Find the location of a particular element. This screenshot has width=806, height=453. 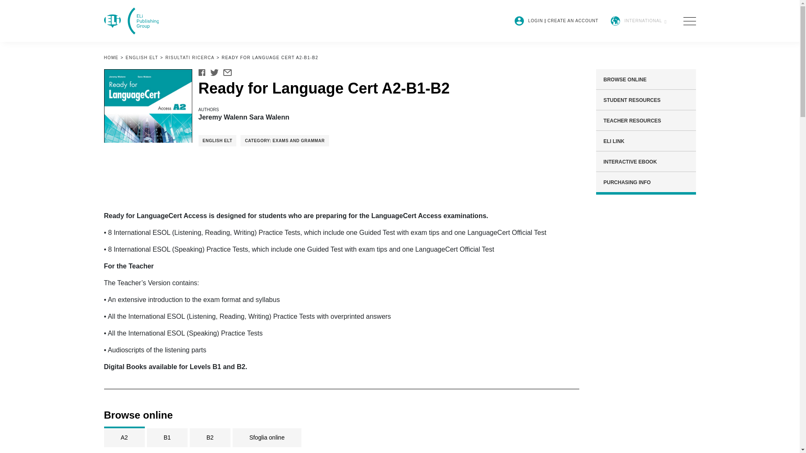

CATEGORY: EXAMS AND GRAMMAR is located at coordinates (285, 140).